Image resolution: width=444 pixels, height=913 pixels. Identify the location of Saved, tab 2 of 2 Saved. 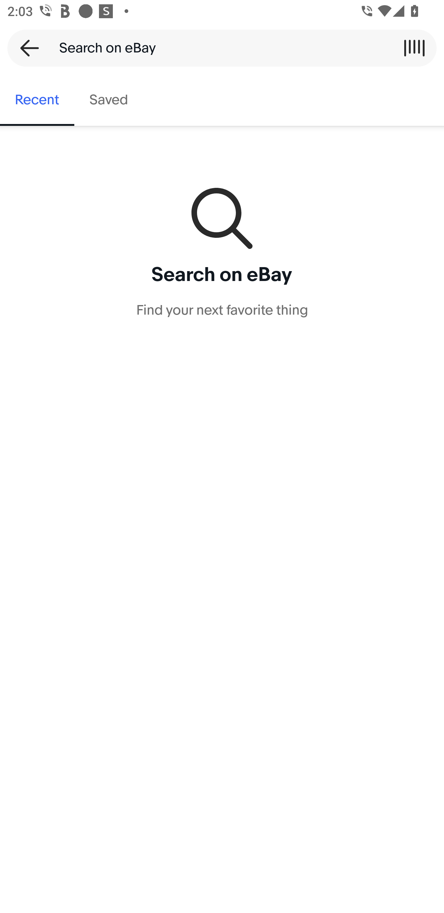
(109, 100).